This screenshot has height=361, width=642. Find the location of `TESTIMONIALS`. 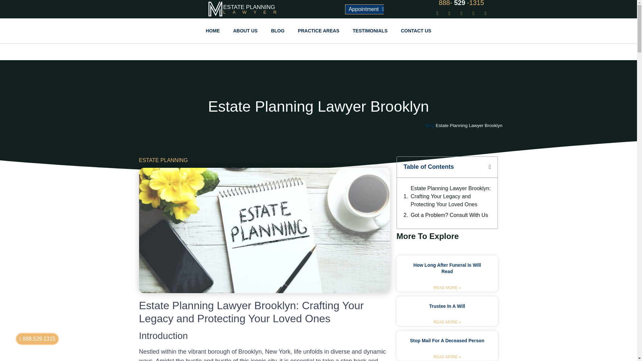

TESTIMONIALS is located at coordinates (370, 30).